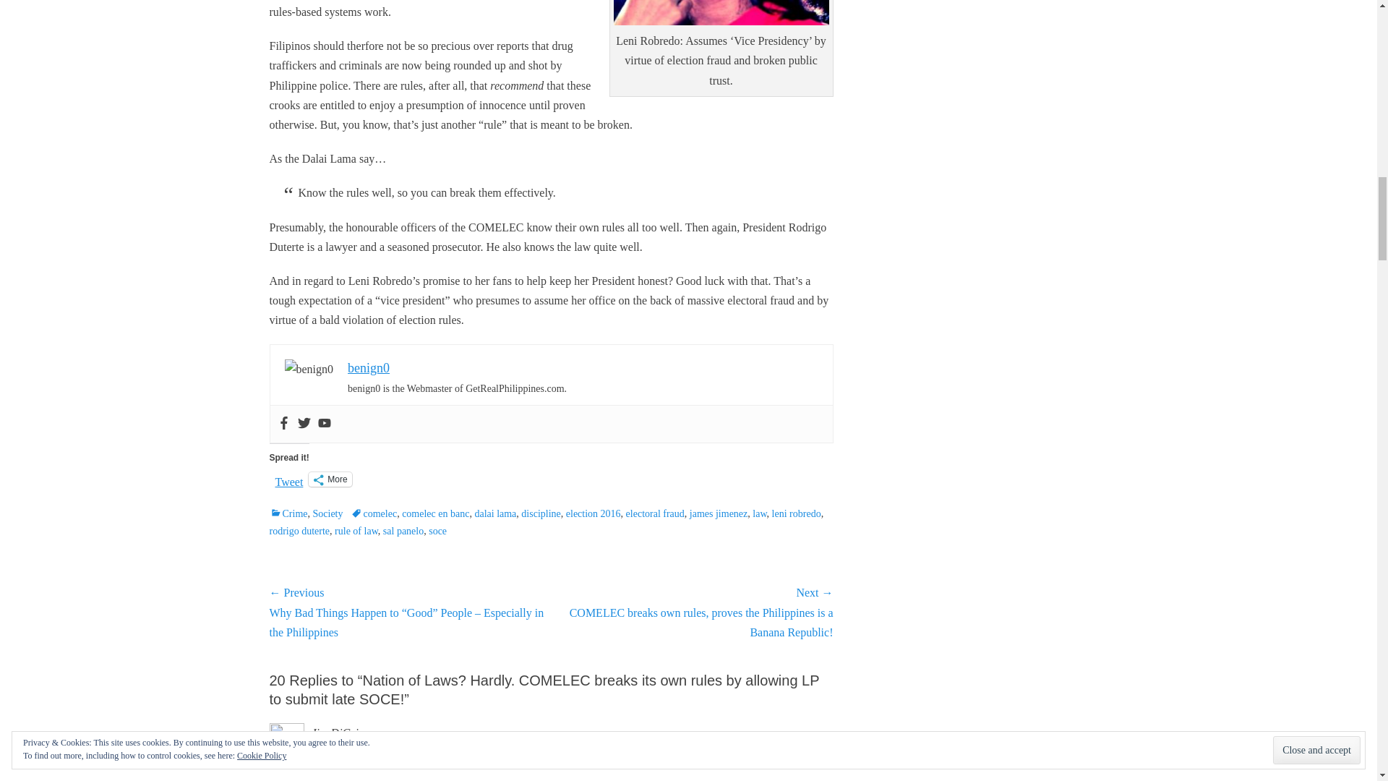 This screenshot has height=781, width=1388. What do you see at coordinates (288, 513) in the screenshot?
I see `Crime` at bounding box center [288, 513].